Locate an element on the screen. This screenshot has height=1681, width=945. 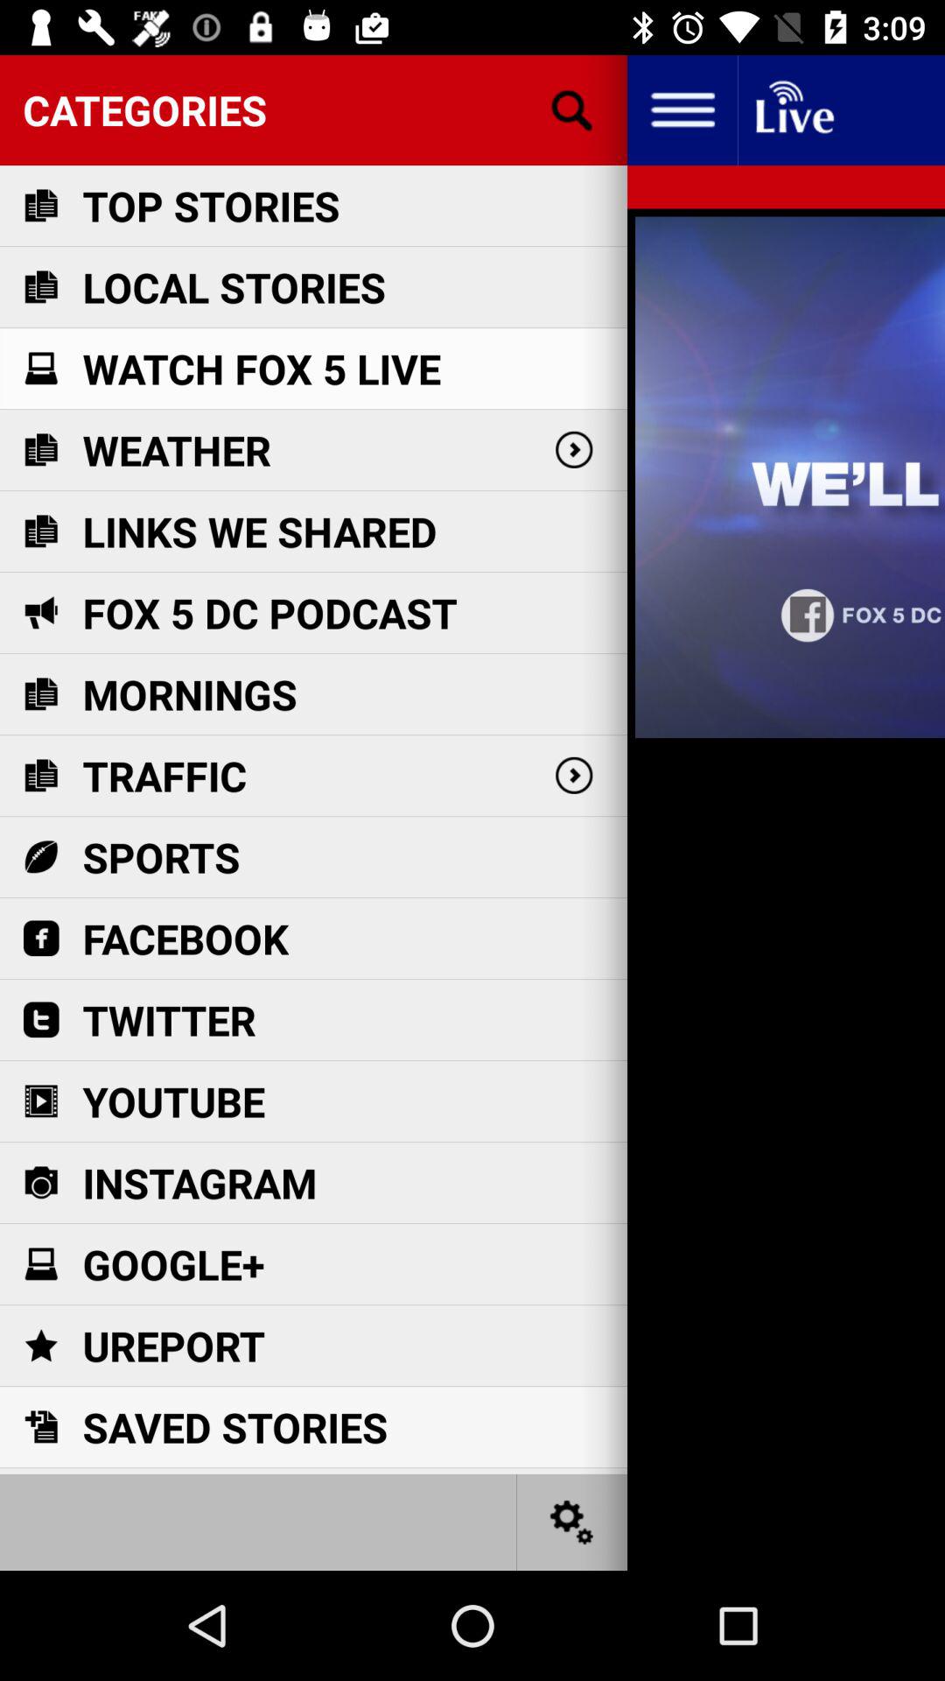
press item below mornings item is located at coordinates (164, 776).